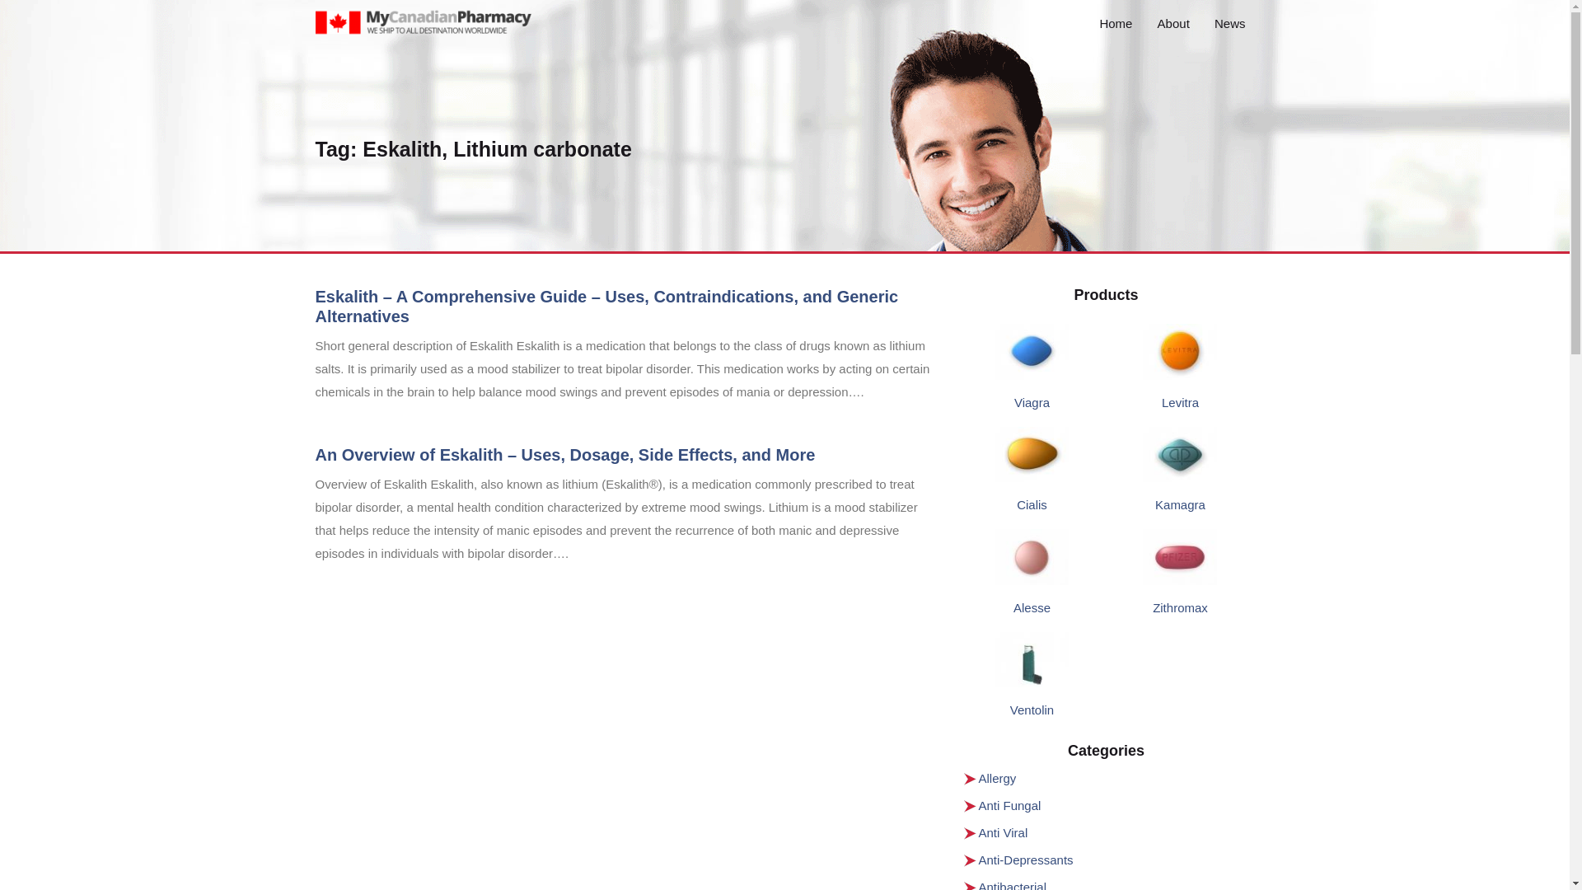 The image size is (1582, 890). Describe the element at coordinates (1027, 859) in the screenshot. I see `Anti-Depressants` at that location.